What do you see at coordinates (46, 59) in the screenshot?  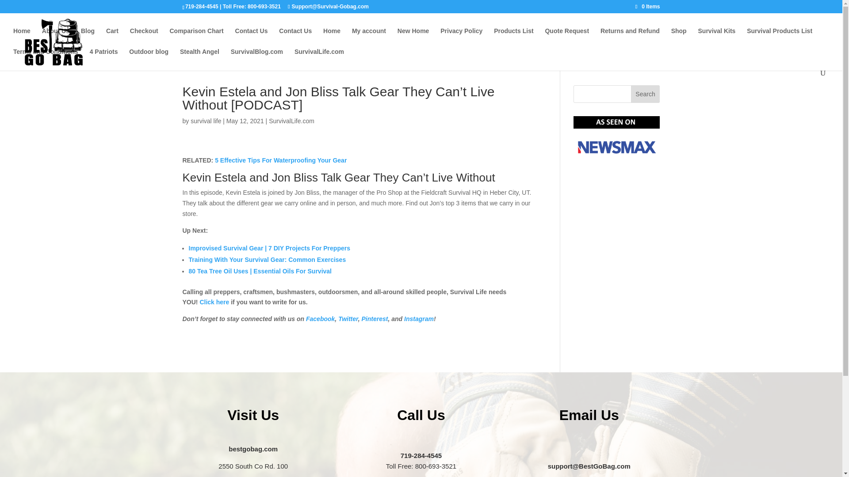 I see `Terms and Conditions` at bounding box center [46, 59].